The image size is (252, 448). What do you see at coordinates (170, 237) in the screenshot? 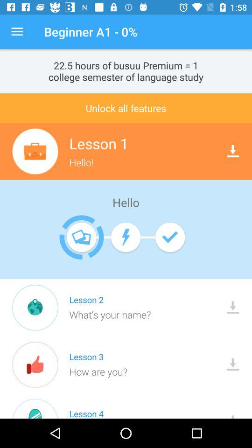
I see `select the tick mark` at bounding box center [170, 237].